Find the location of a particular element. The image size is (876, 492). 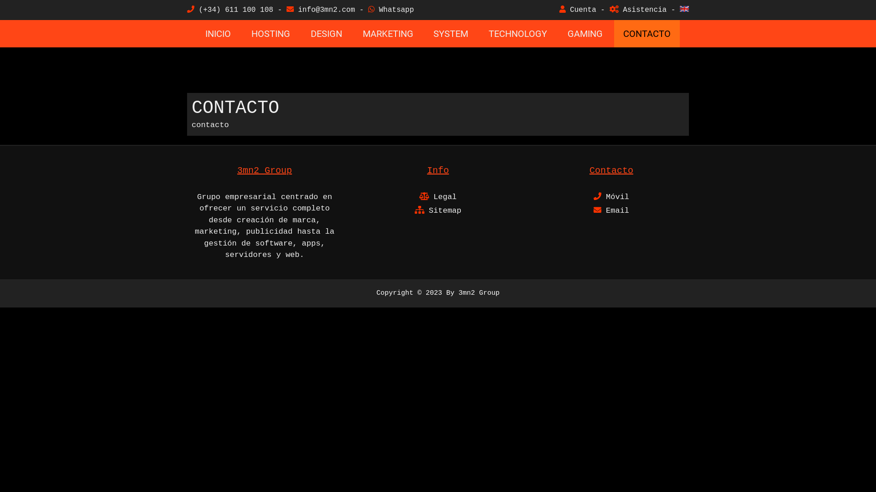

HOSTING is located at coordinates (271, 34).